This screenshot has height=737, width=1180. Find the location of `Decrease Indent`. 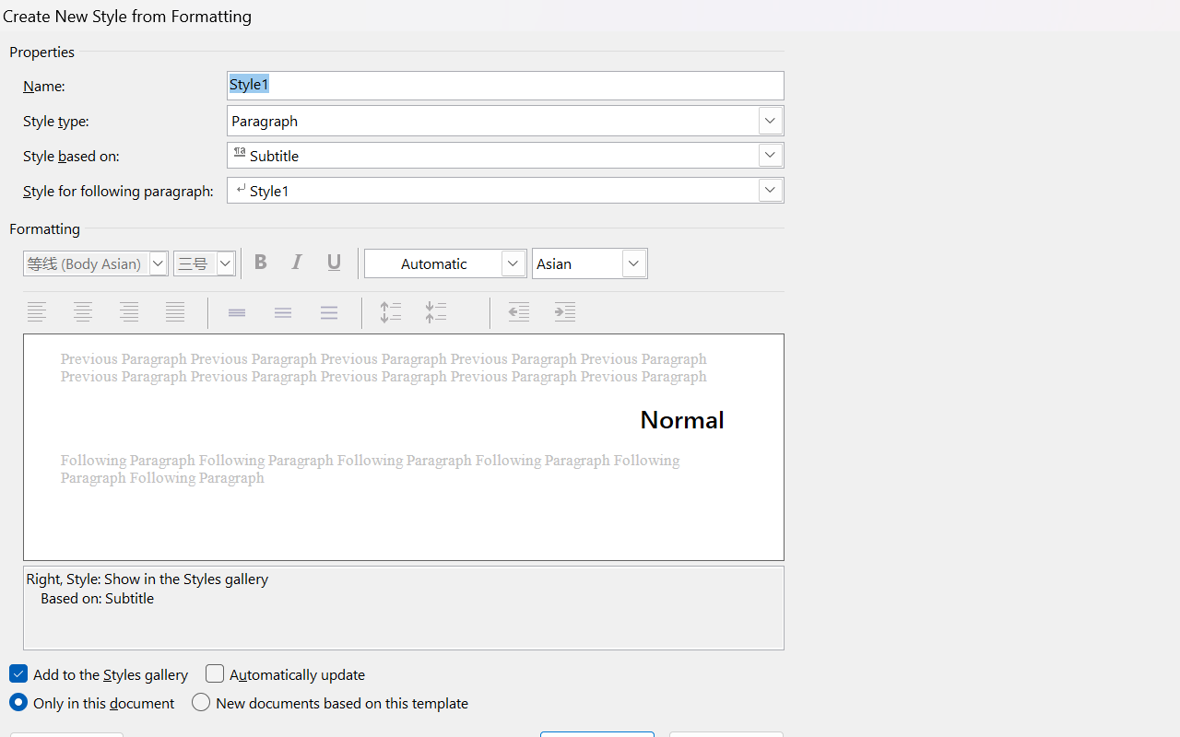

Decrease Indent is located at coordinates (520, 313).